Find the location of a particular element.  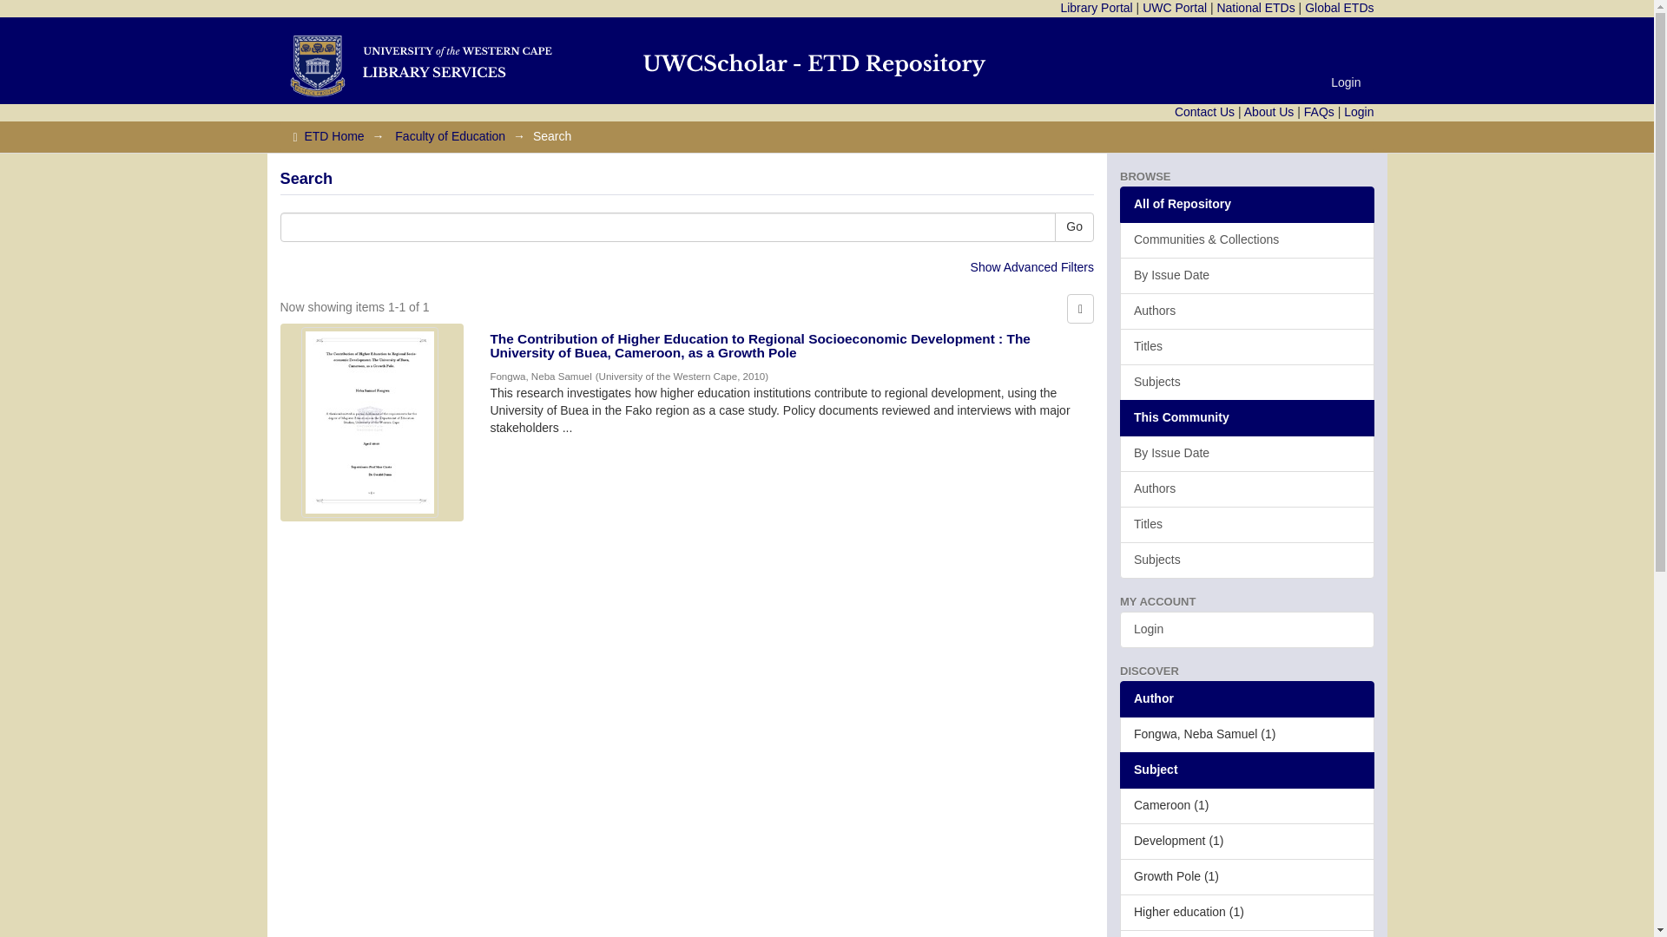

FAQs is located at coordinates (1319, 111).